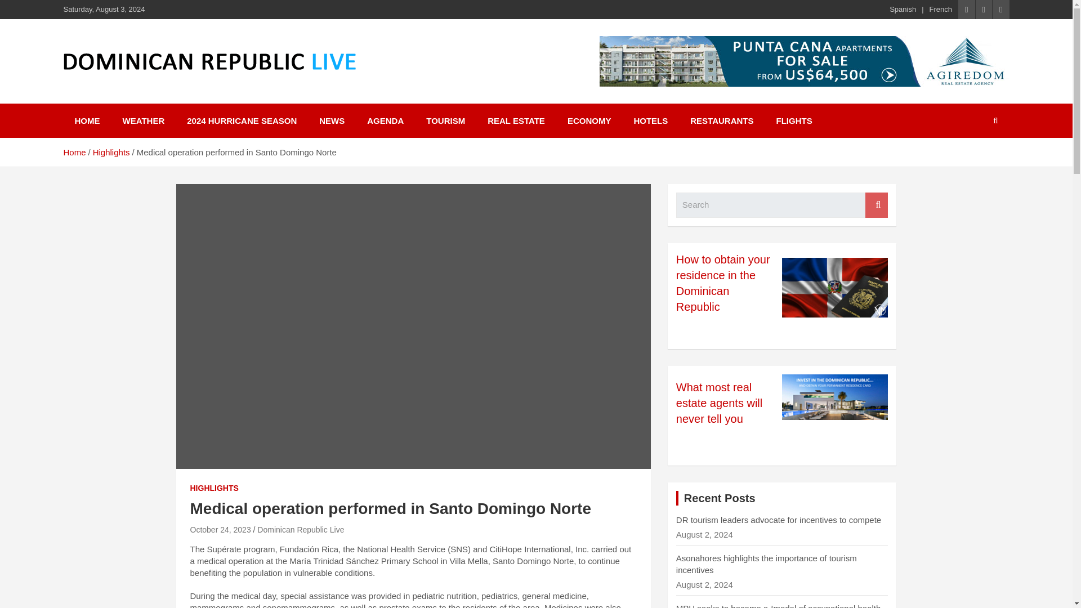 Image resolution: width=1081 pixels, height=608 pixels. Describe the element at coordinates (209, 62) in the screenshot. I see `Logo Dominican Republic Live 2024 - DOMINICAN REPUBLIC LIVE` at that location.